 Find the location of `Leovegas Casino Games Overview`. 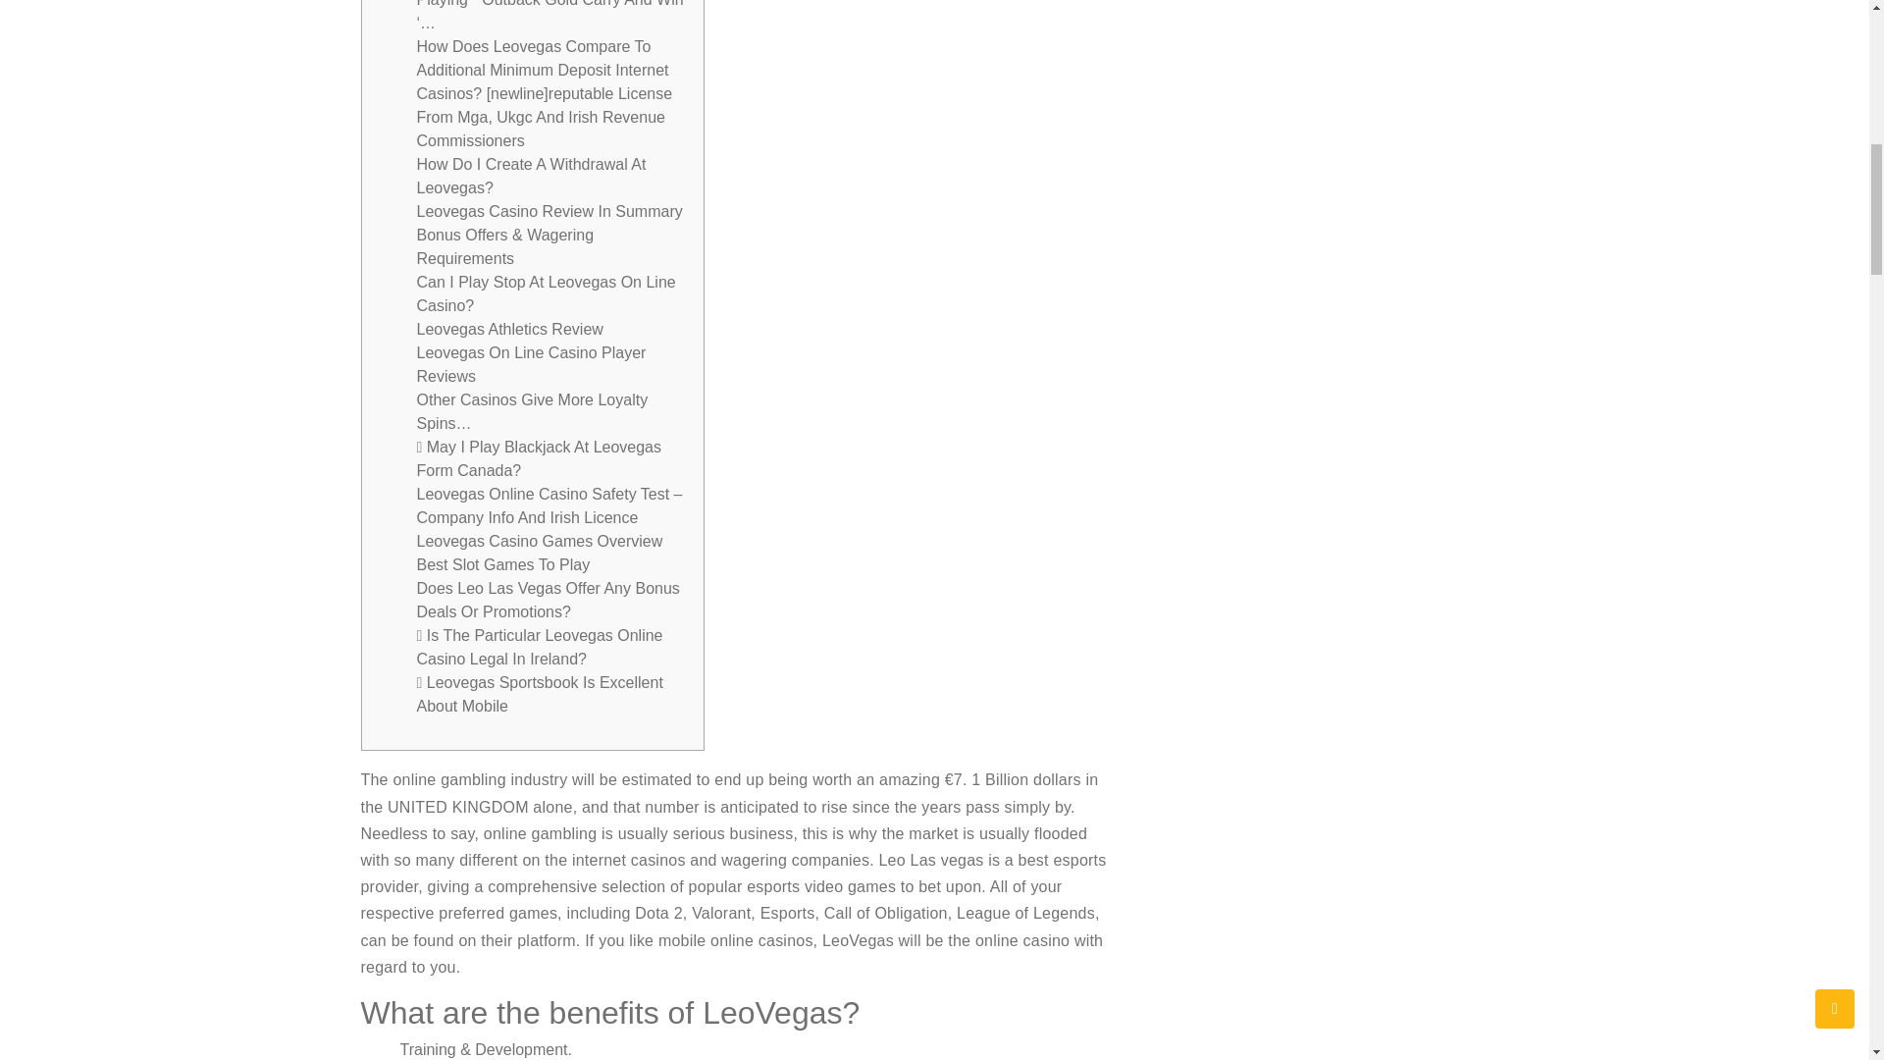

Leovegas Casino Games Overview is located at coordinates (540, 542).